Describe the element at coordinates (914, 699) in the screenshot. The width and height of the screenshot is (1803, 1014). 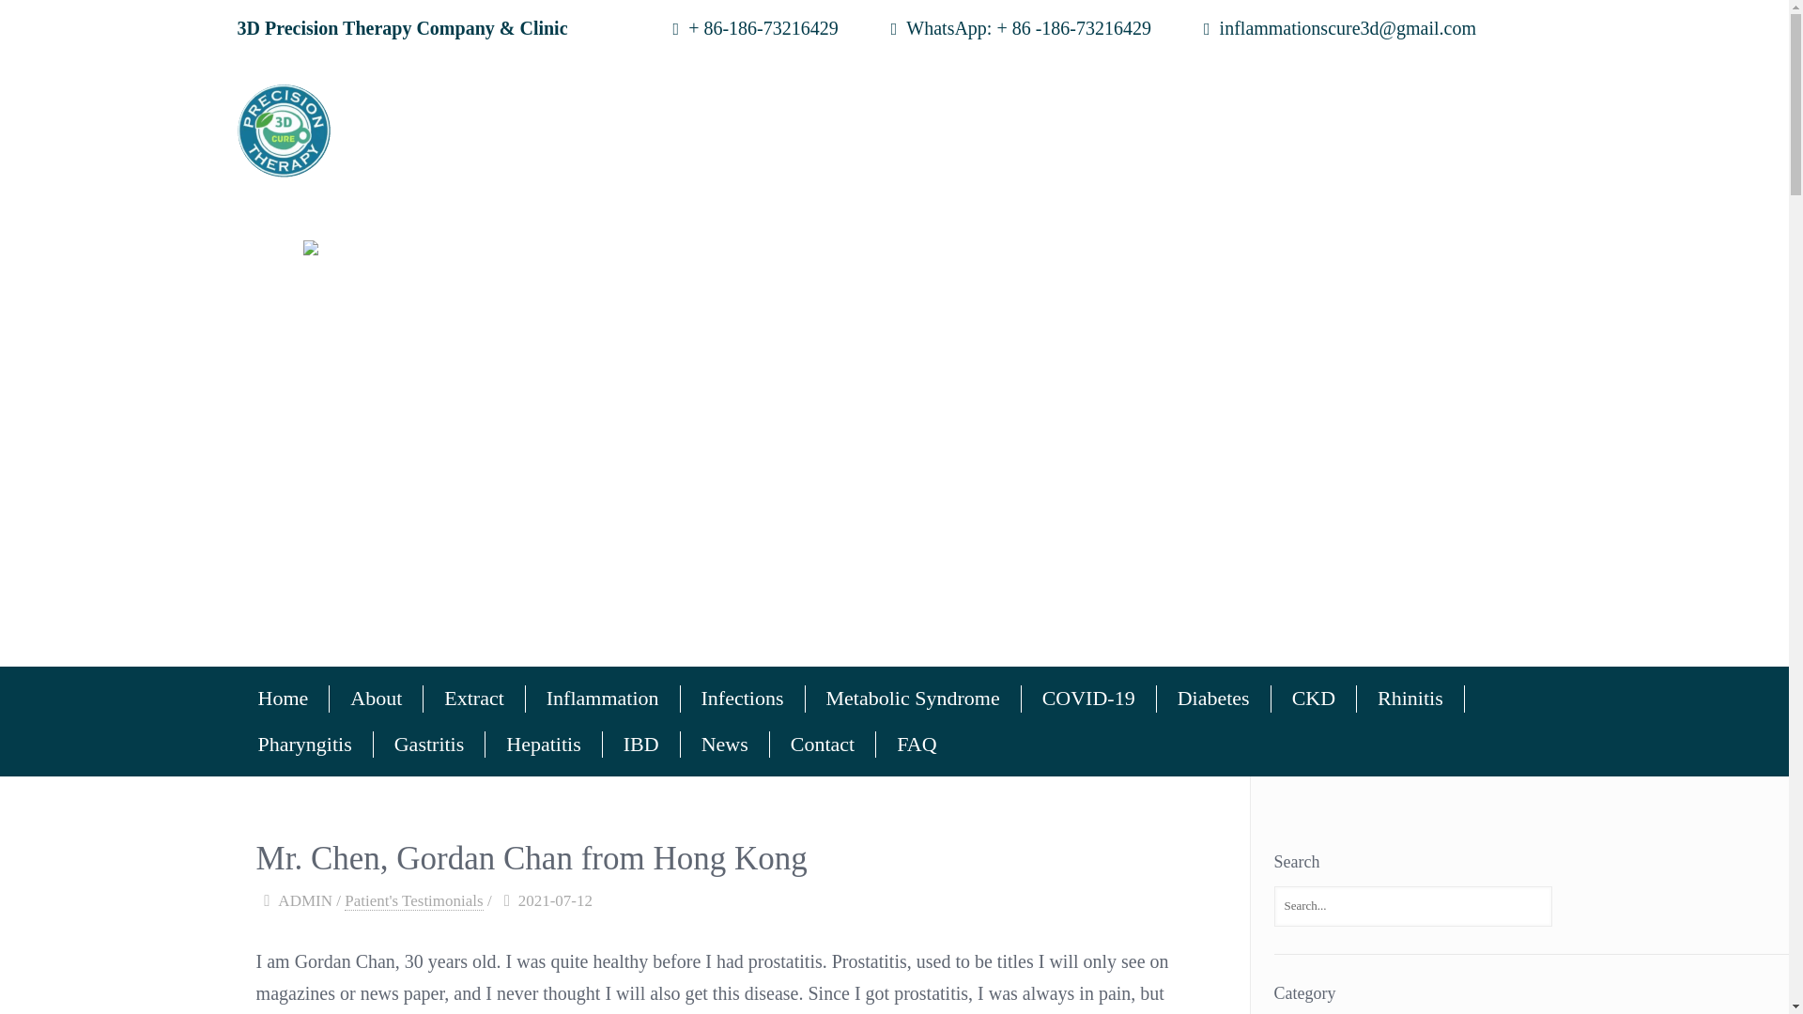
I see `Metabolic Syndrome` at that location.